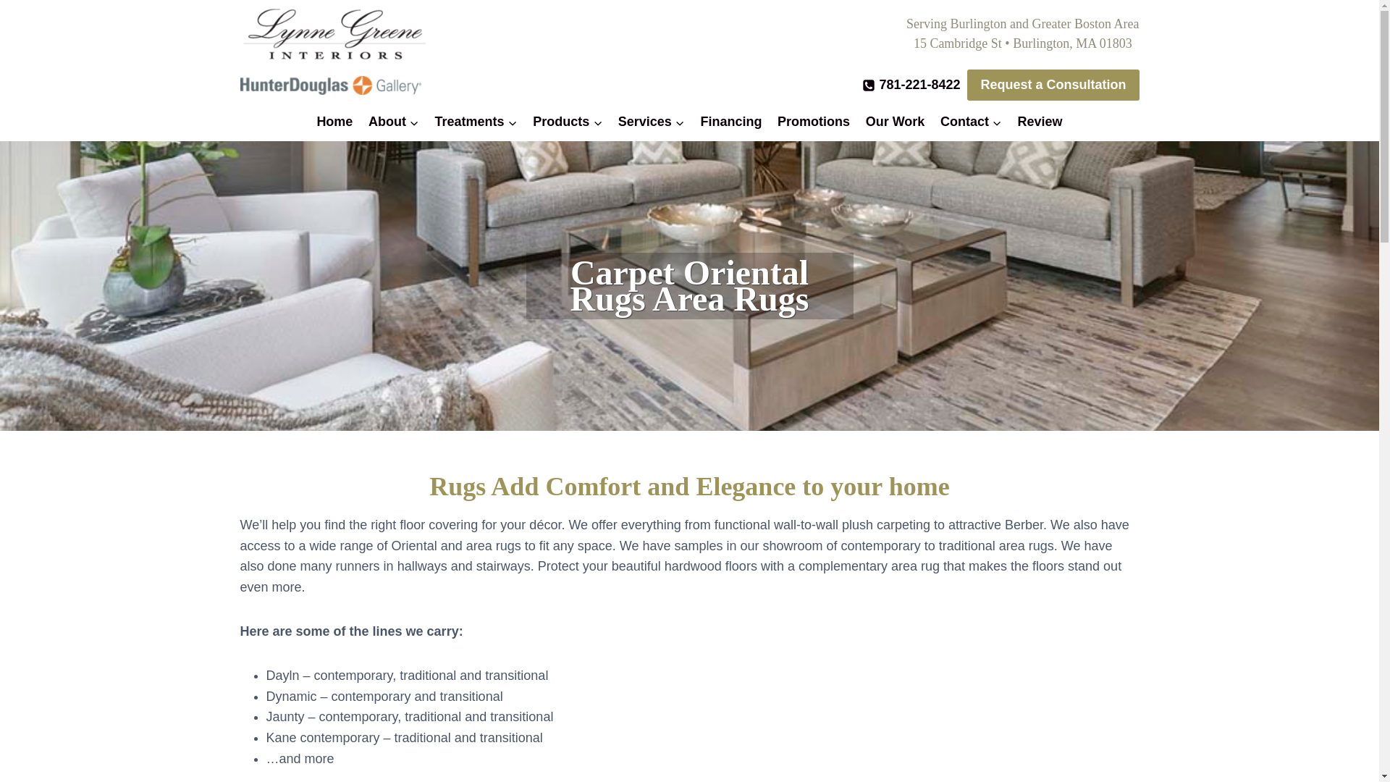 The image size is (1390, 782). What do you see at coordinates (814, 122) in the screenshot?
I see `Promotions` at bounding box center [814, 122].